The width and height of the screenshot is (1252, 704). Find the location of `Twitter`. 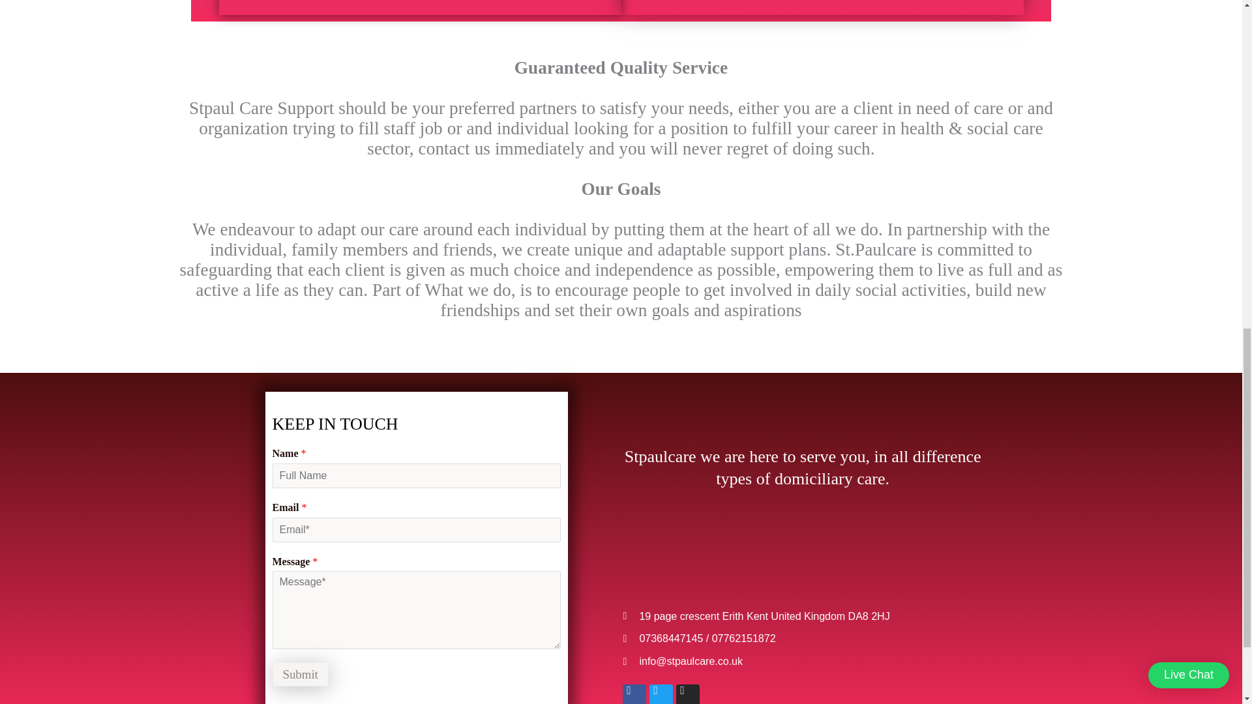

Twitter is located at coordinates (661, 694).